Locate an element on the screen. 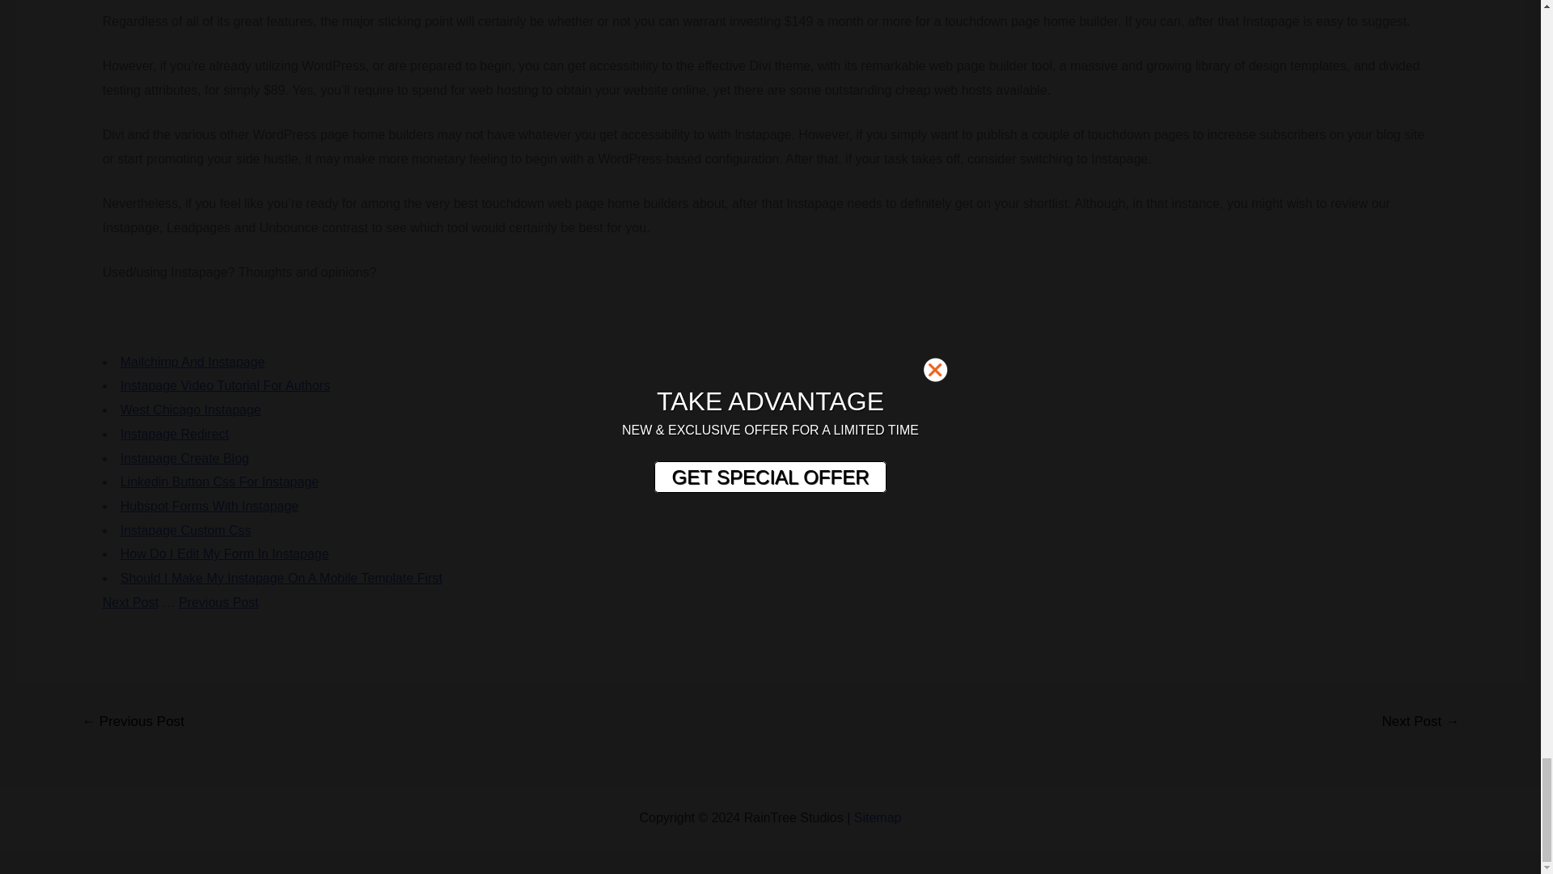  Linkedin Button Css For Instapage is located at coordinates (219, 482).